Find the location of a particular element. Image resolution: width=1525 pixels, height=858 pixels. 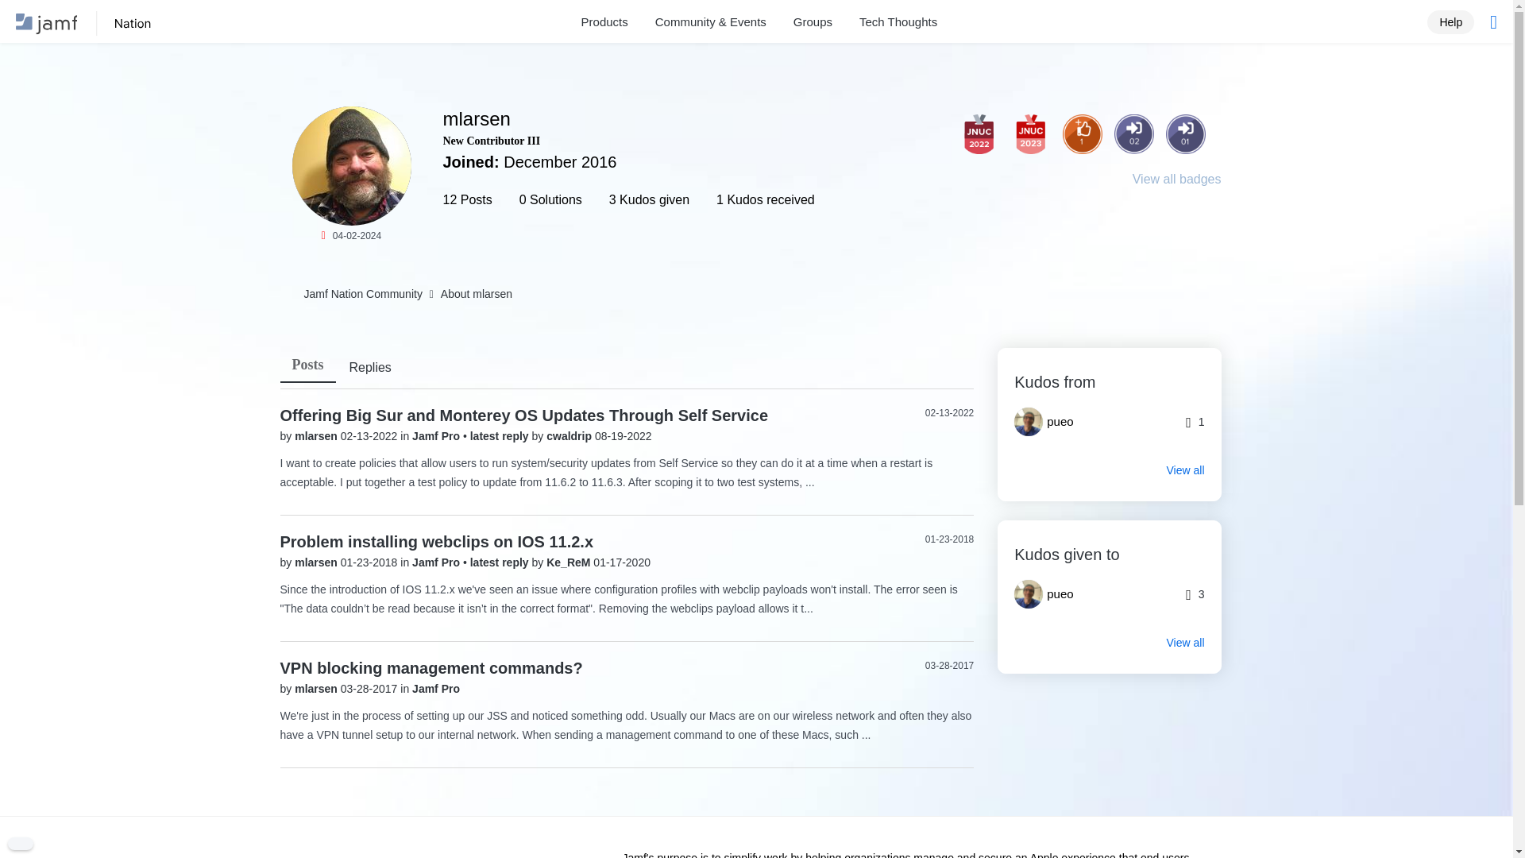

Jamf Pro is located at coordinates (437, 436).